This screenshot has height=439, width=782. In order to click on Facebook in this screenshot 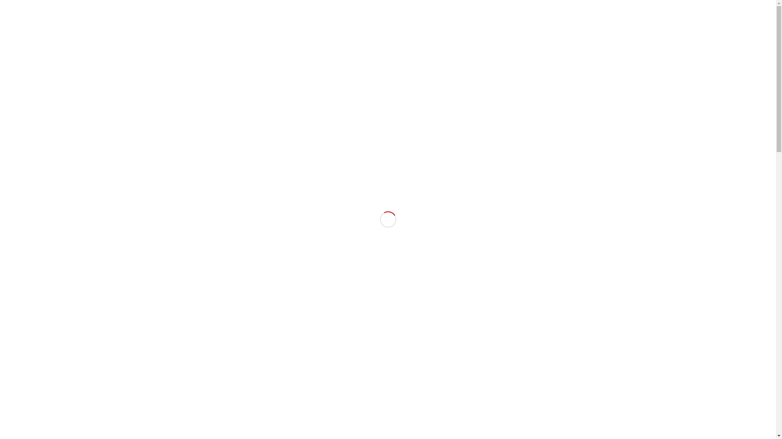, I will do `click(143, 6)`.